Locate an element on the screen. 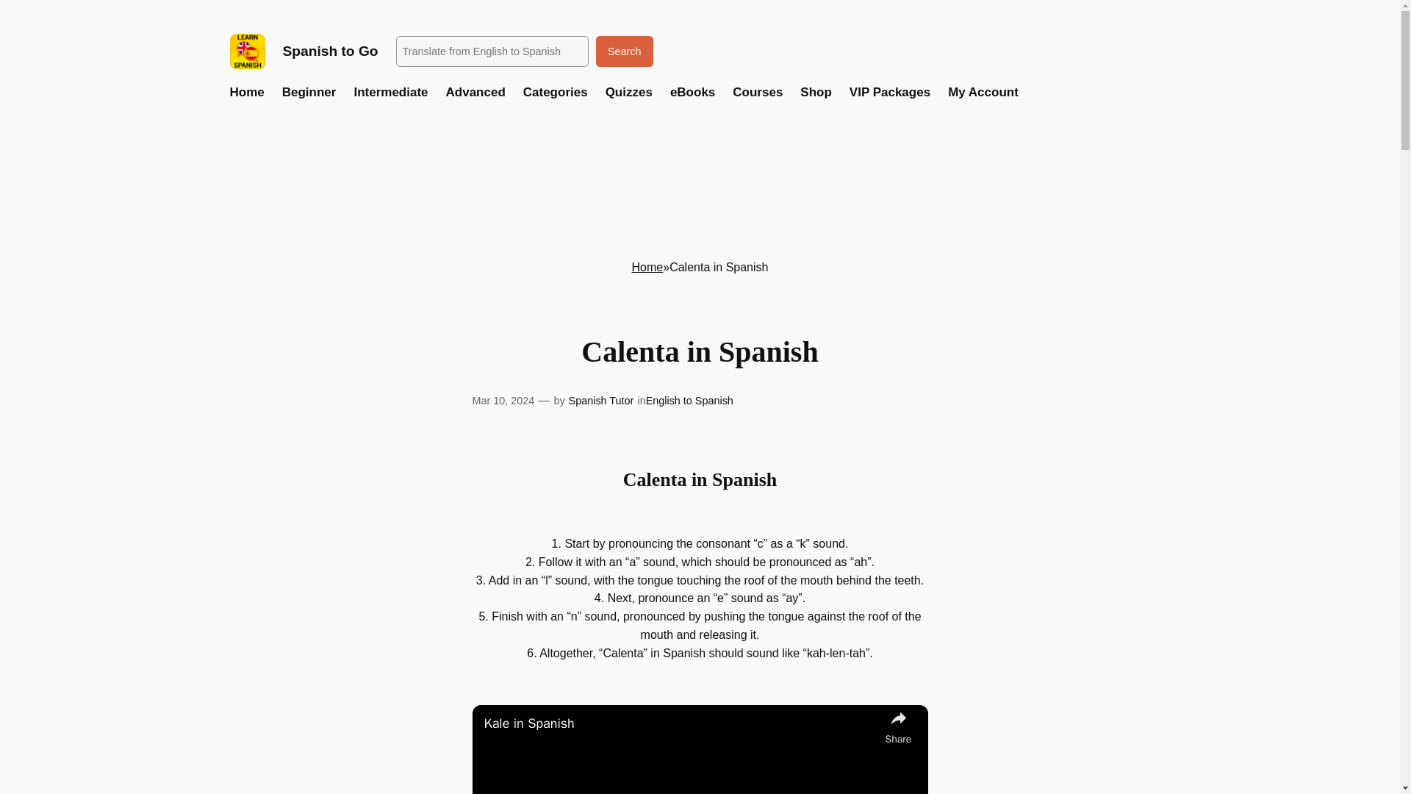  Courses is located at coordinates (757, 93).